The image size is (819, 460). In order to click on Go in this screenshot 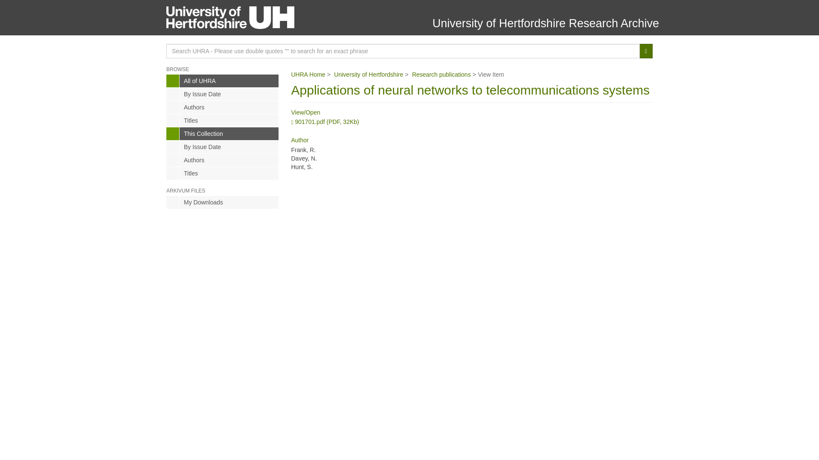, I will do `click(646, 51)`.